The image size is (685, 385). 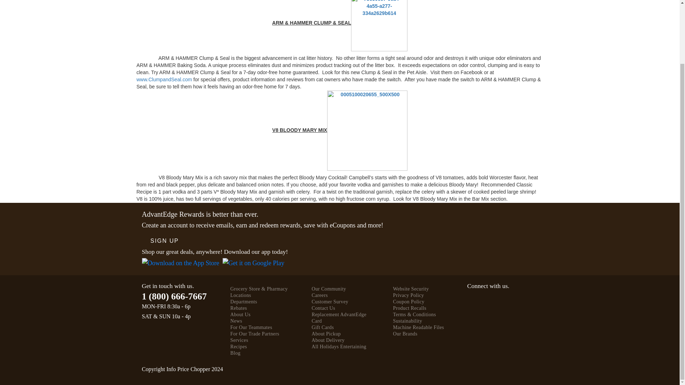 What do you see at coordinates (164, 79) in the screenshot?
I see `www.ClumpandSeal.com` at bounding box center [164, 79].